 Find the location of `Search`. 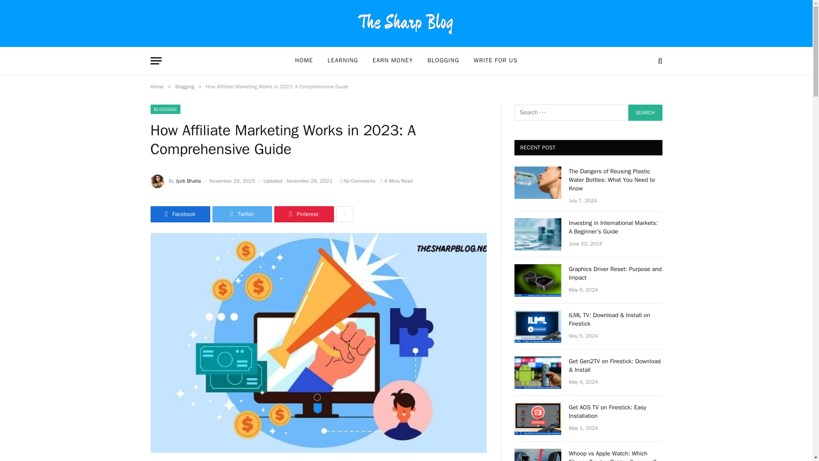

Search is located at coordinates (645, 113).